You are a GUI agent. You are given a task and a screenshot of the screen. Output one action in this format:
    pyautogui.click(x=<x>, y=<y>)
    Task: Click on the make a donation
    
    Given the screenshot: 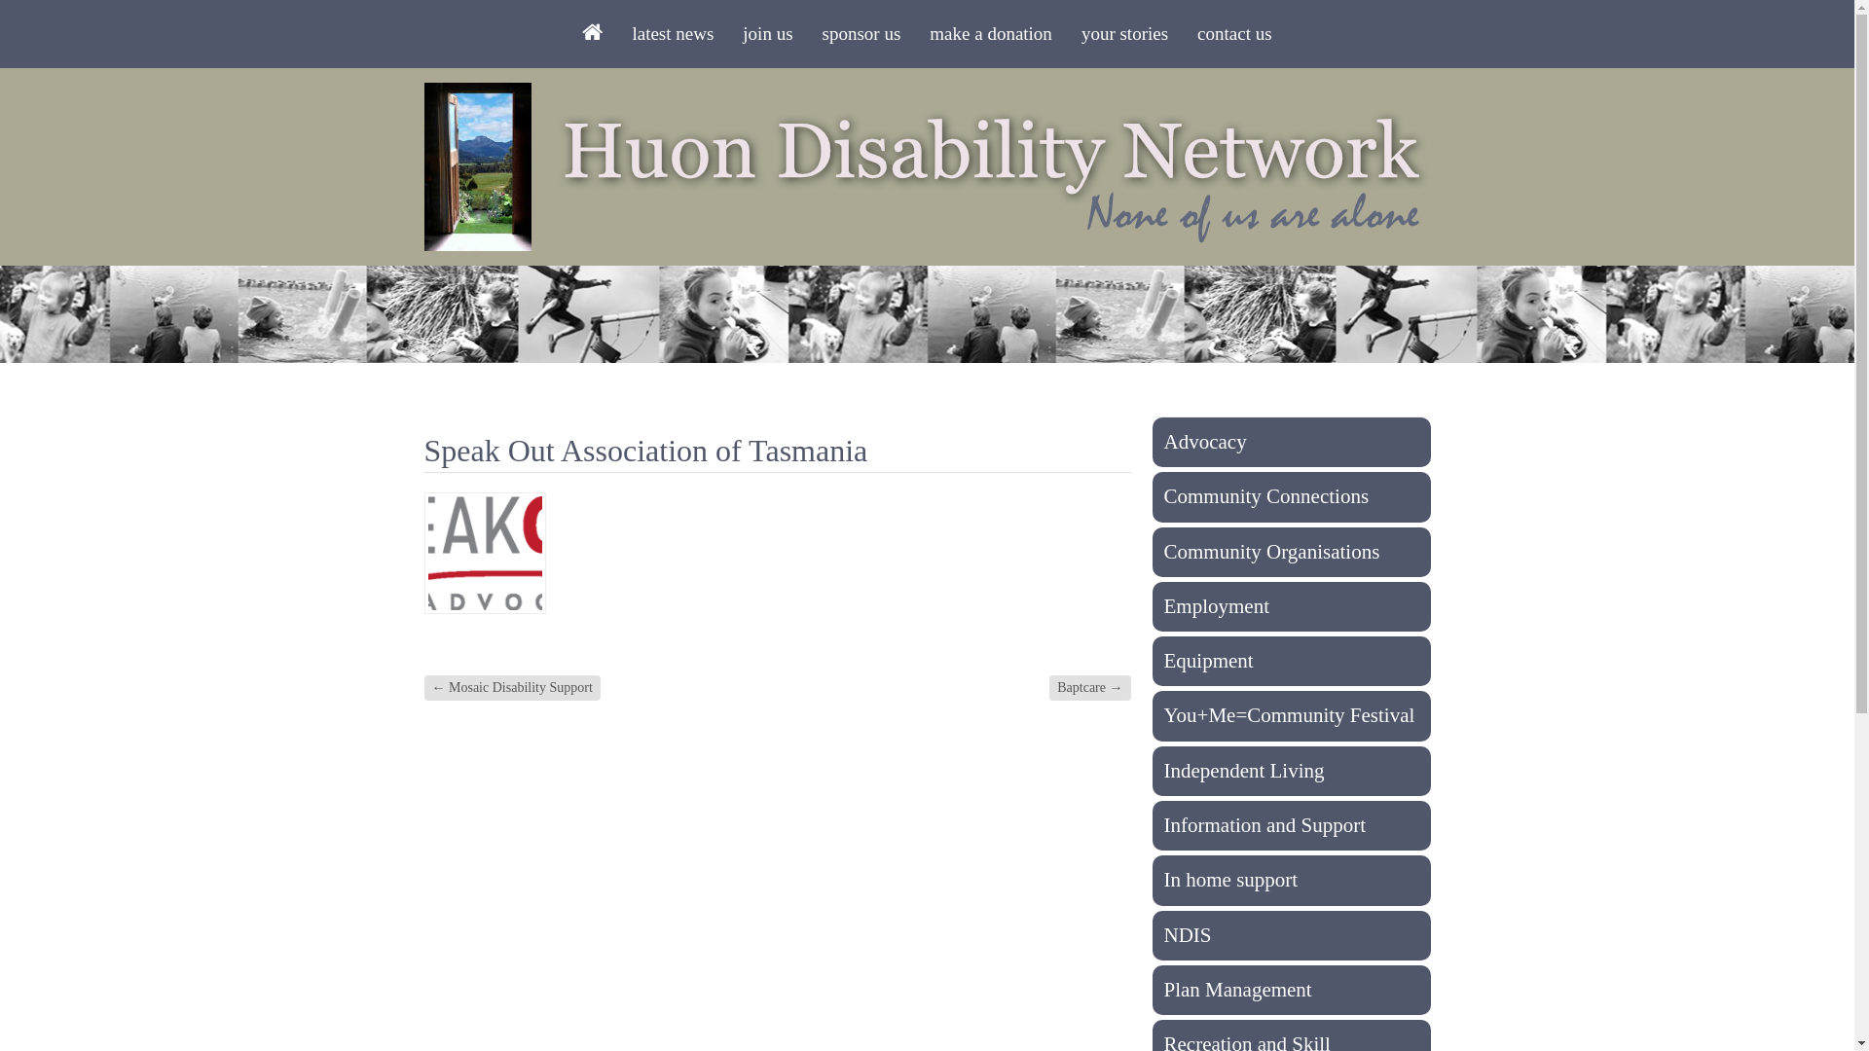 What is the action you would take?
    pyautogui.click(x=991, y=34)
    